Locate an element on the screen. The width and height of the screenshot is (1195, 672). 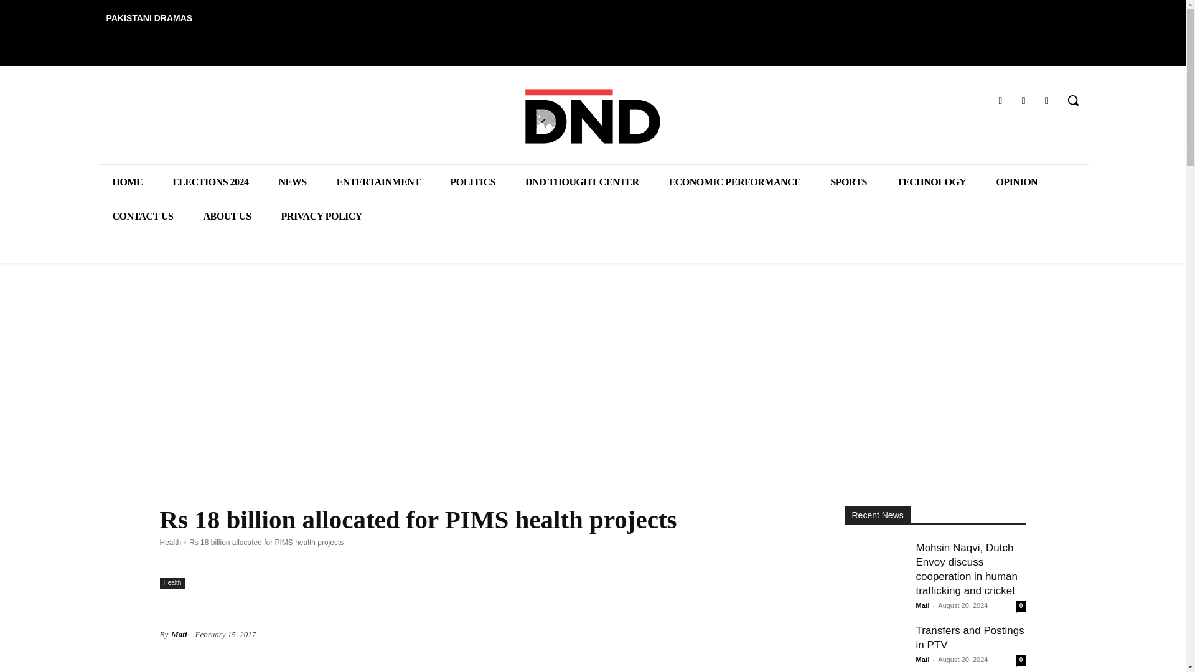
PAKISTANI DRAMAS is located at coordinates (148, 17).